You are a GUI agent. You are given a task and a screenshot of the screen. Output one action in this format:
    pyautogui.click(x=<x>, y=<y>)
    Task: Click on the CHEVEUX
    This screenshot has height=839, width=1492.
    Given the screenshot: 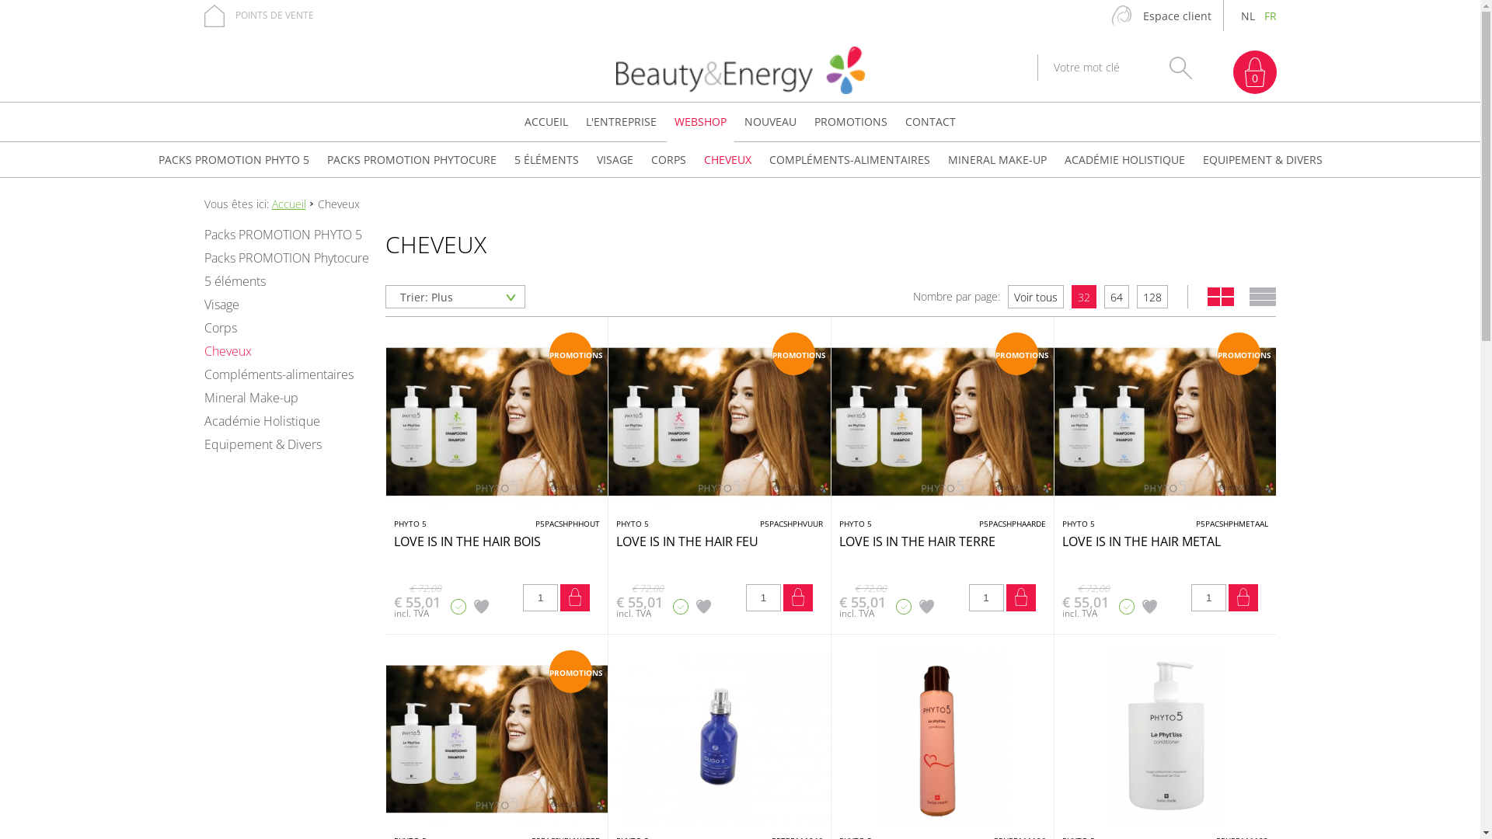 What is the action you would take?
    pyautogui.click(x=727, y=160)
    